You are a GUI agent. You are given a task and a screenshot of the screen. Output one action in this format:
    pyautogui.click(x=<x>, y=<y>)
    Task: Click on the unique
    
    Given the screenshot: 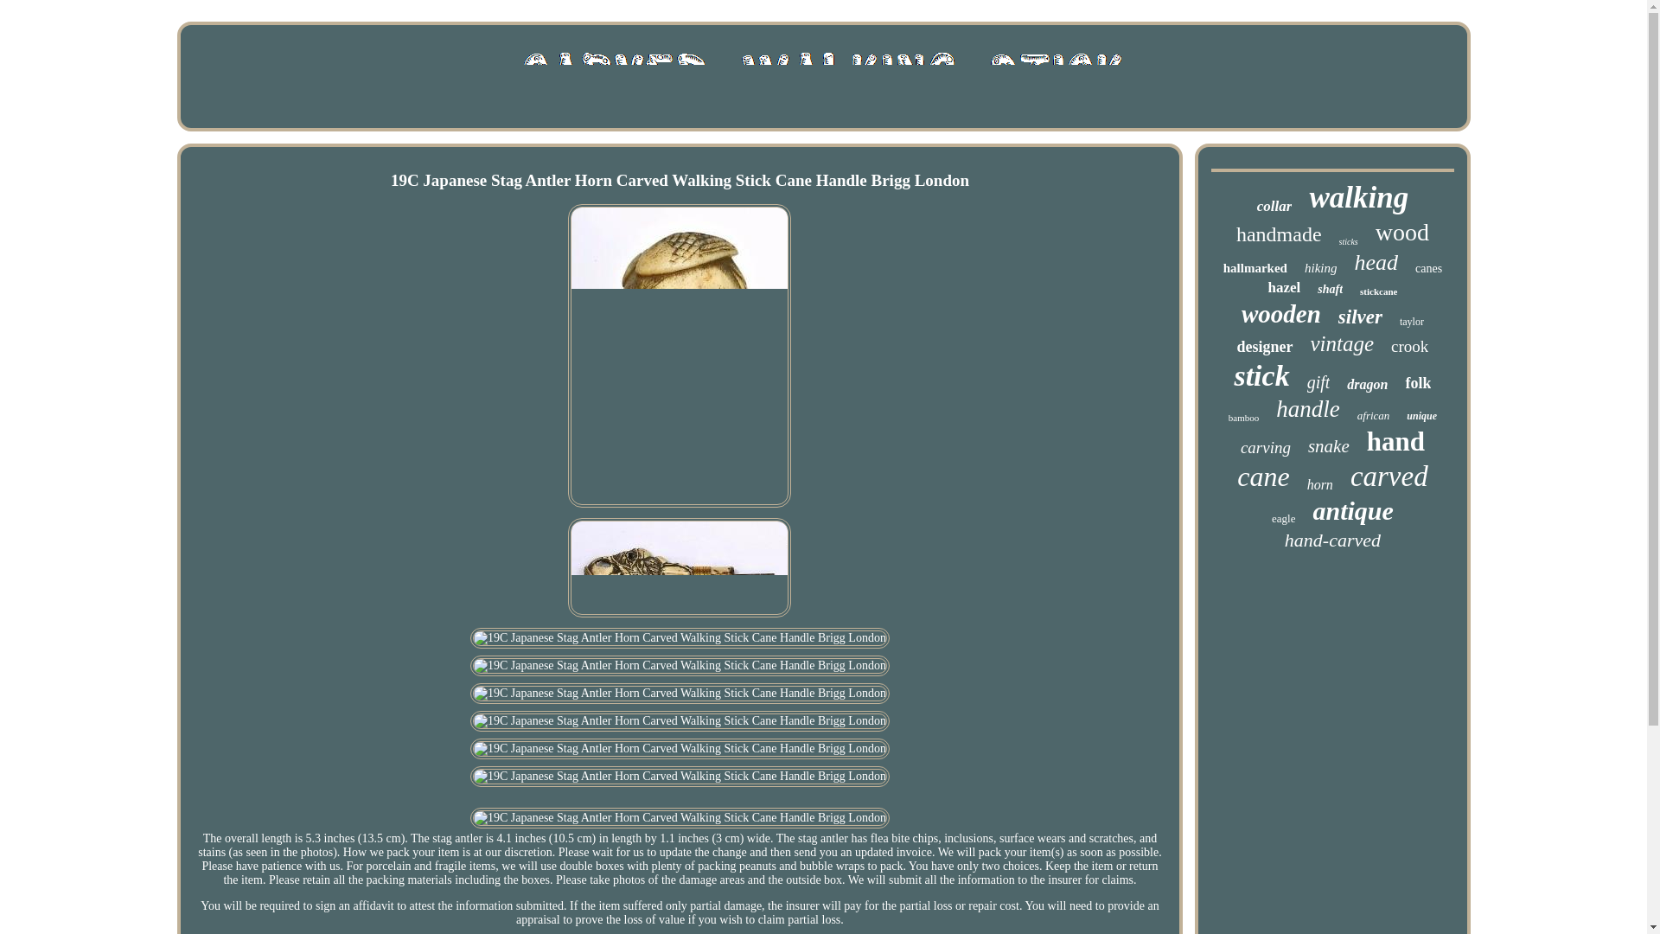 What is the action you would take?
    pyautogui.click(x=1421, y=417)
    